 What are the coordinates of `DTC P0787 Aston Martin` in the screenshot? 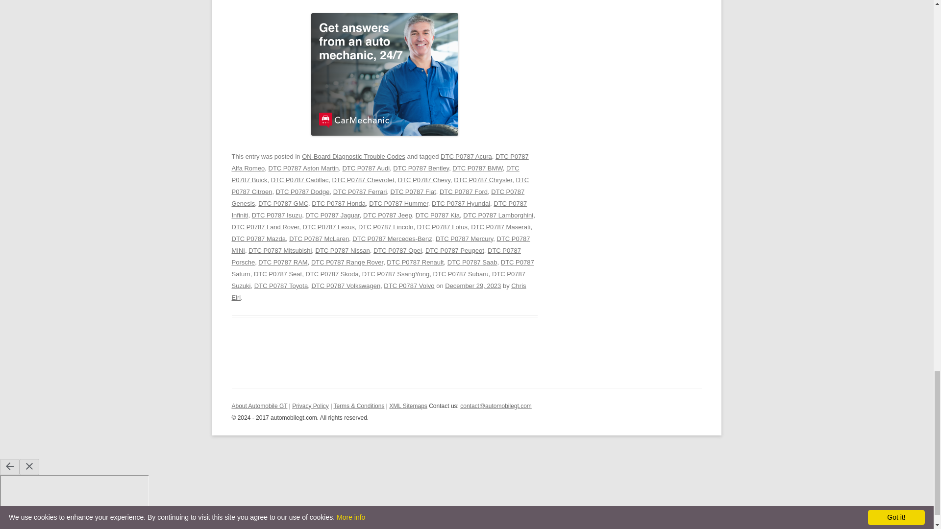 It's located at (303, 168).